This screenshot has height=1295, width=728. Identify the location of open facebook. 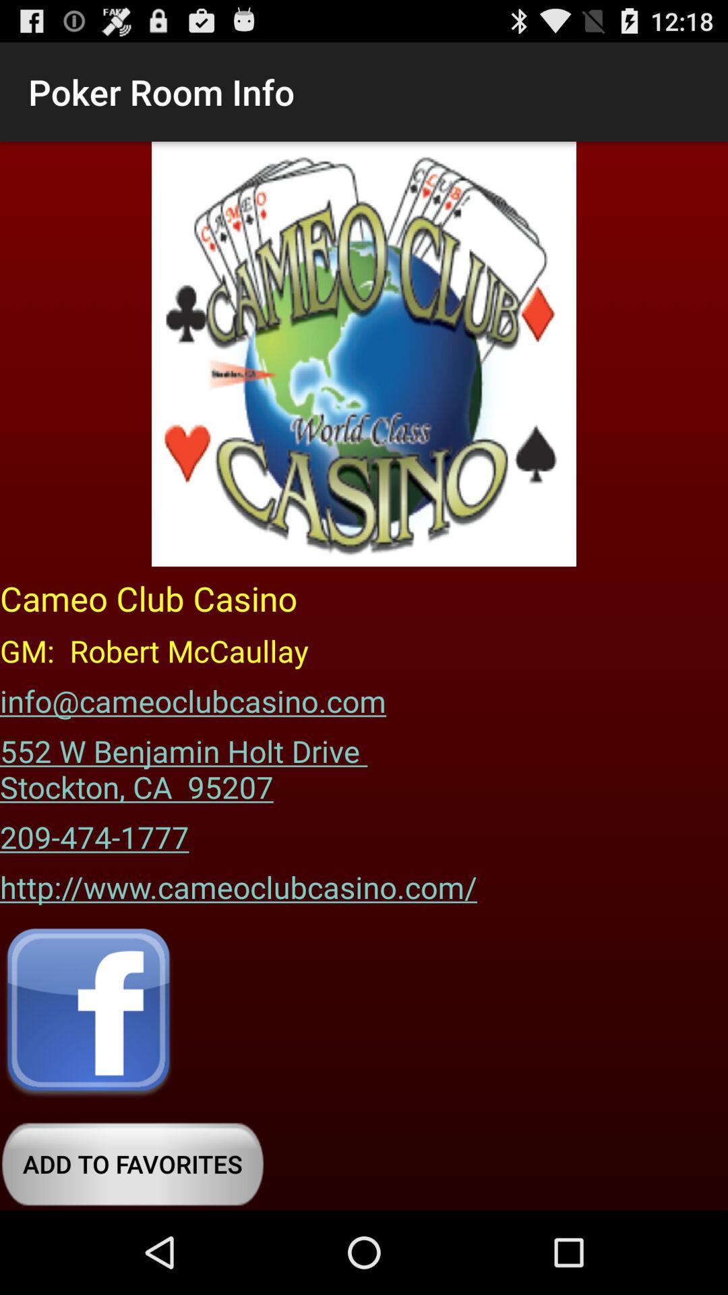
(88, 1013).